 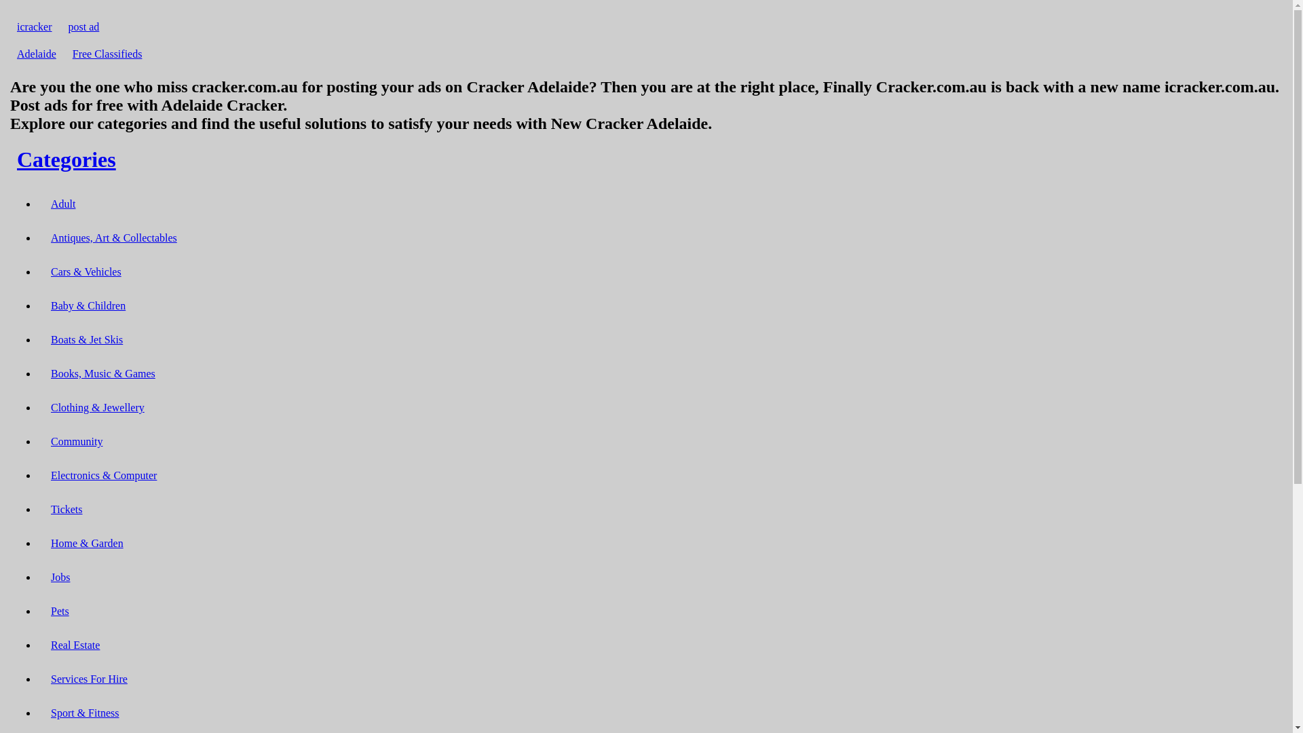 I want to click on Tickets, so click(x=67, y=509).